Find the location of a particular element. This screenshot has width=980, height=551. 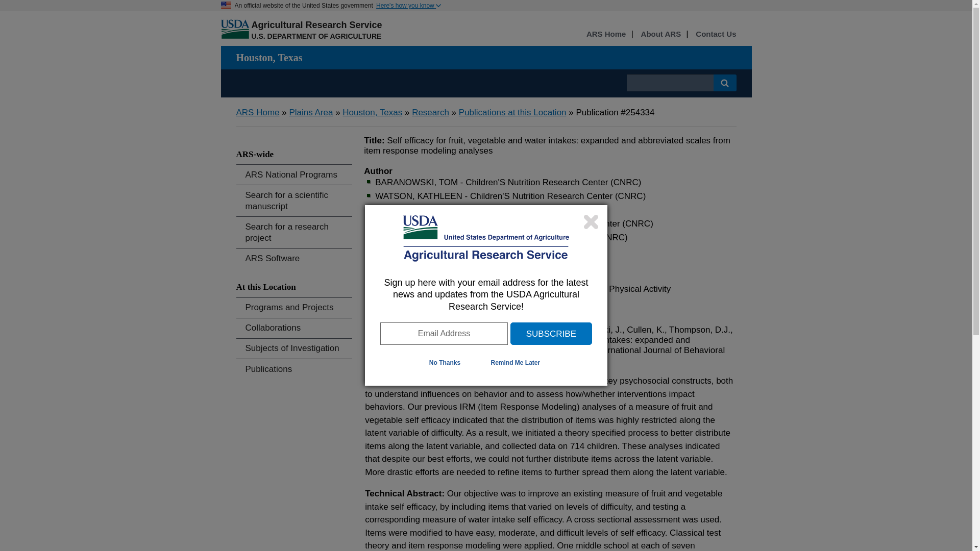

Programs and Projects is located at coordinates (294, 308).